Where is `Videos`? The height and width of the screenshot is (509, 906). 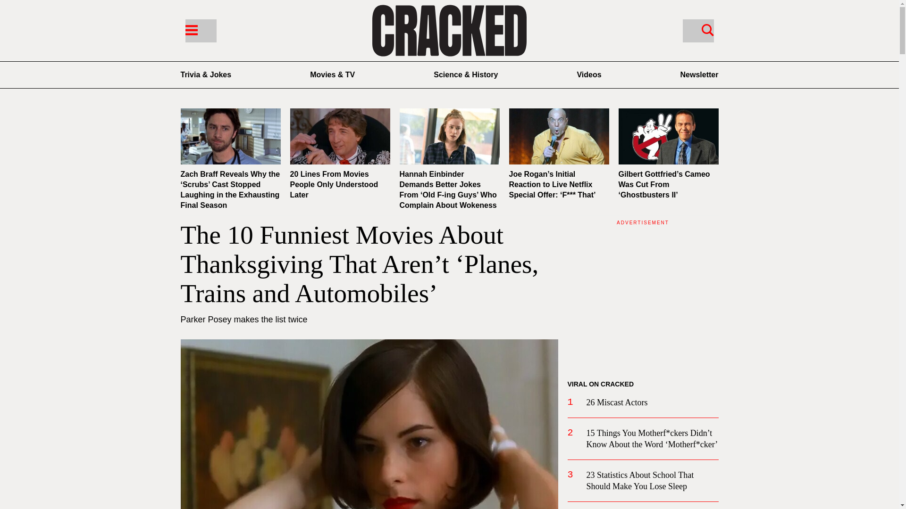
Videos is located at coordinates (589, 74).